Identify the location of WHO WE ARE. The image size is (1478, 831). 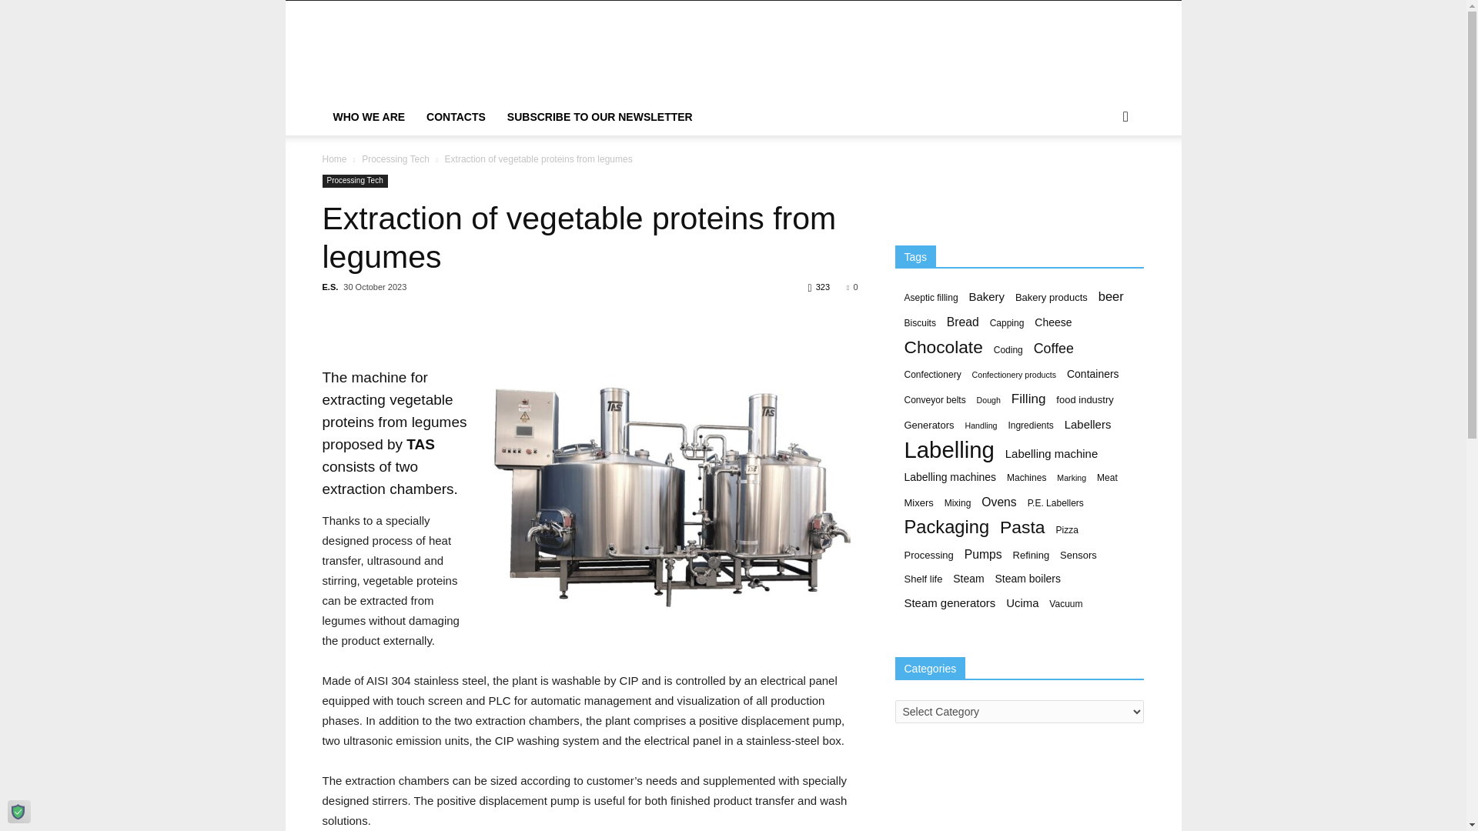
(368, 117).